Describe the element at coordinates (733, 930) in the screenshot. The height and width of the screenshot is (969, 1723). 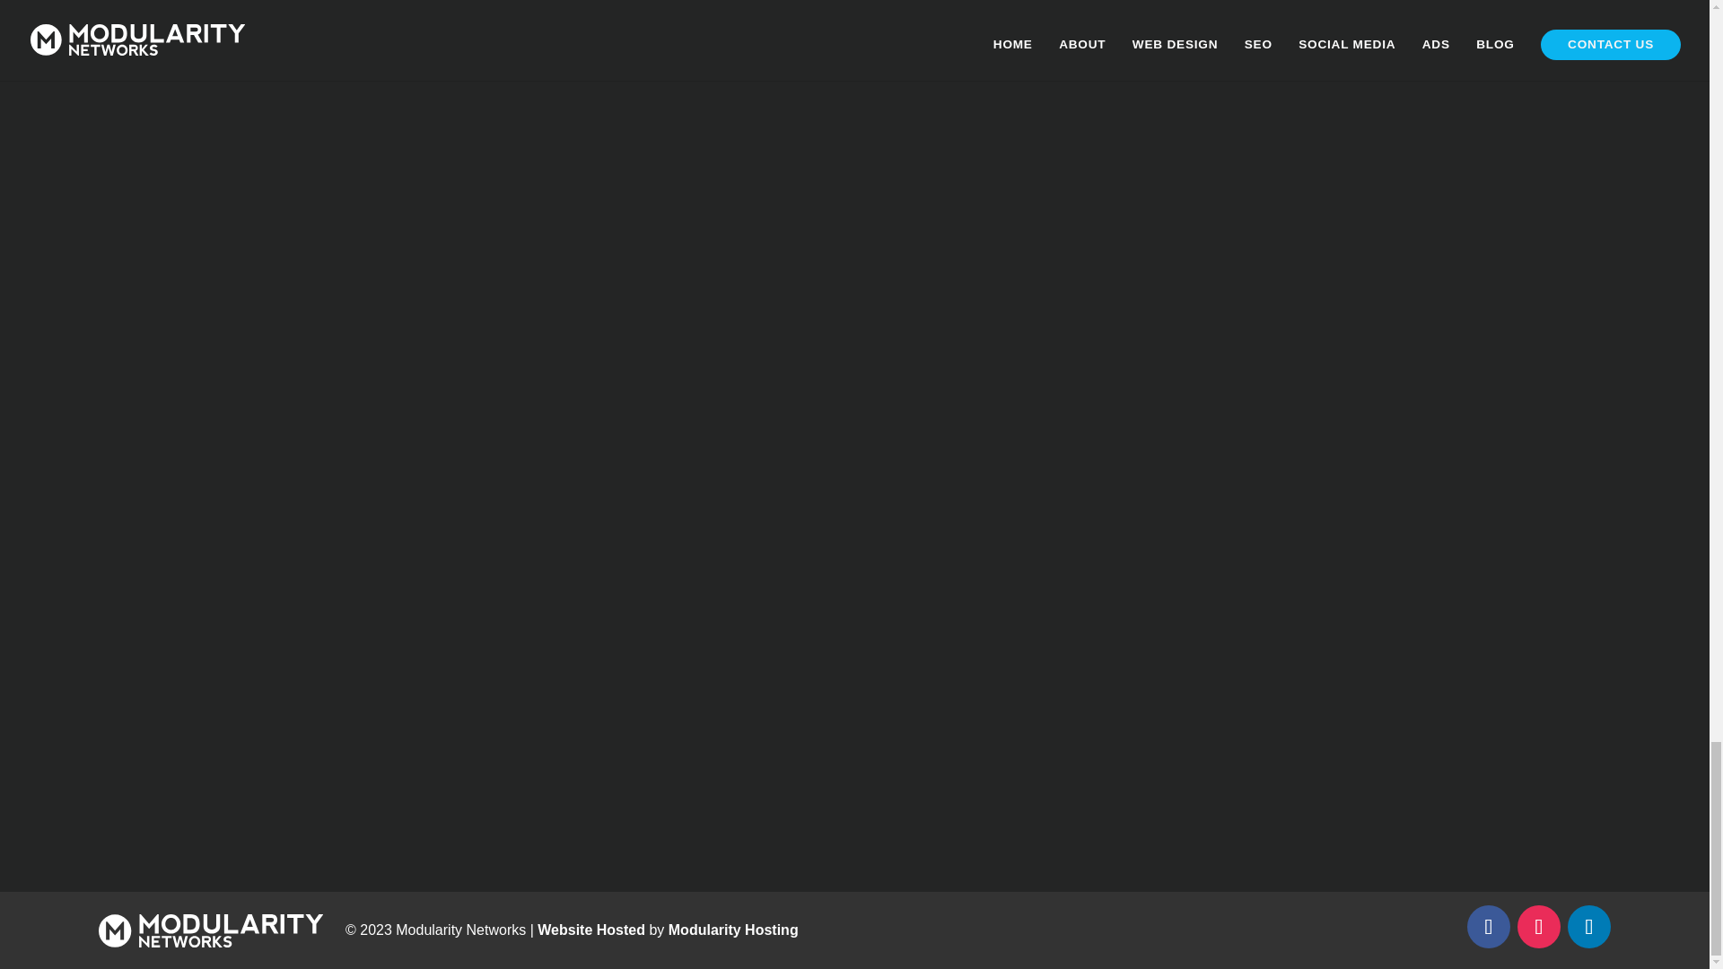
I see `Modularity Hosting` at that location.